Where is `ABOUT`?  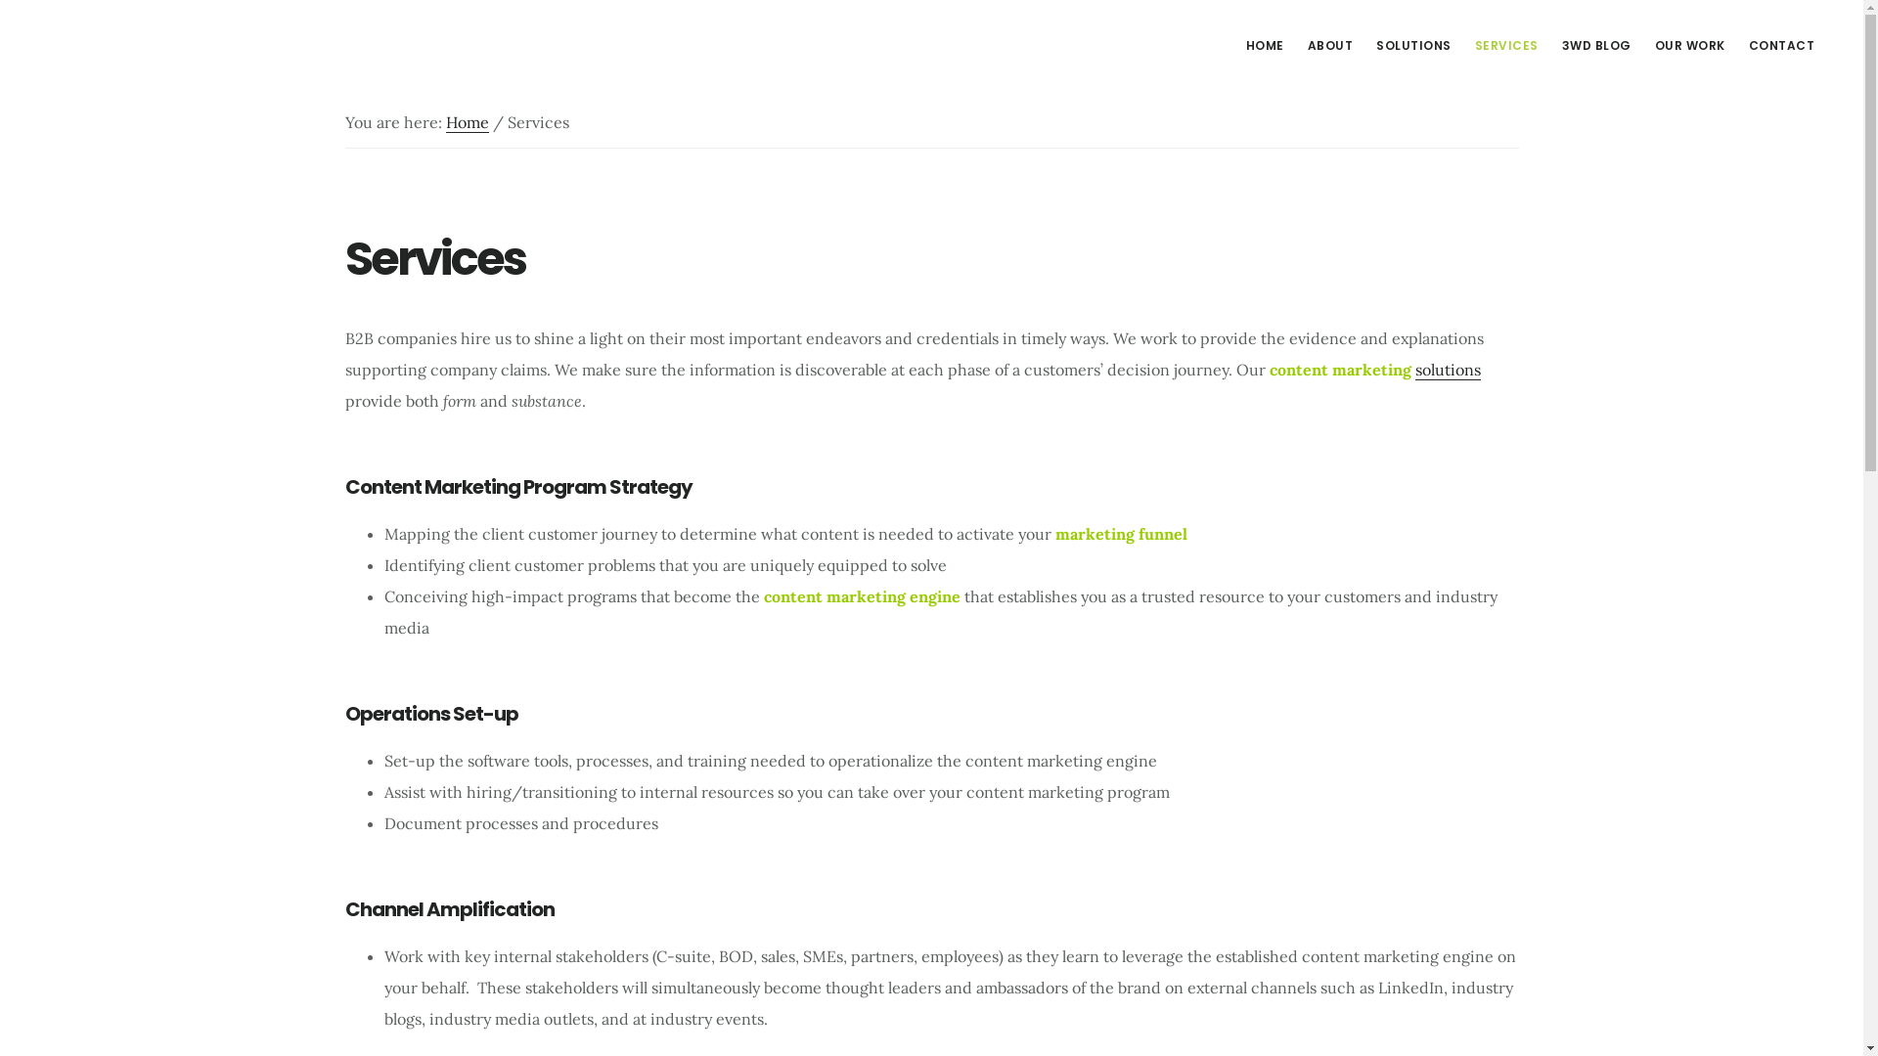
ABOUT is located at coordinates (1330, 46).